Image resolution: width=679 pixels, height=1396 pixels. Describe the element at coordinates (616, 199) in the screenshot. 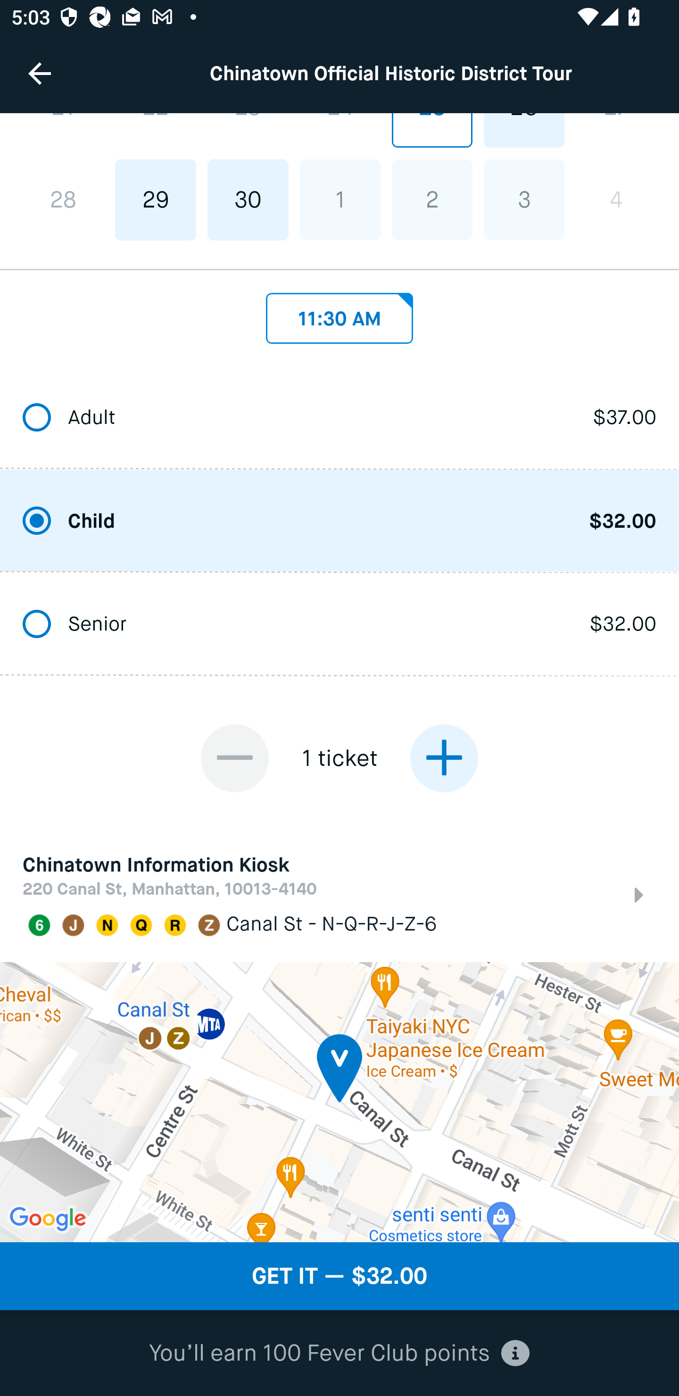

I see `4` at that location.